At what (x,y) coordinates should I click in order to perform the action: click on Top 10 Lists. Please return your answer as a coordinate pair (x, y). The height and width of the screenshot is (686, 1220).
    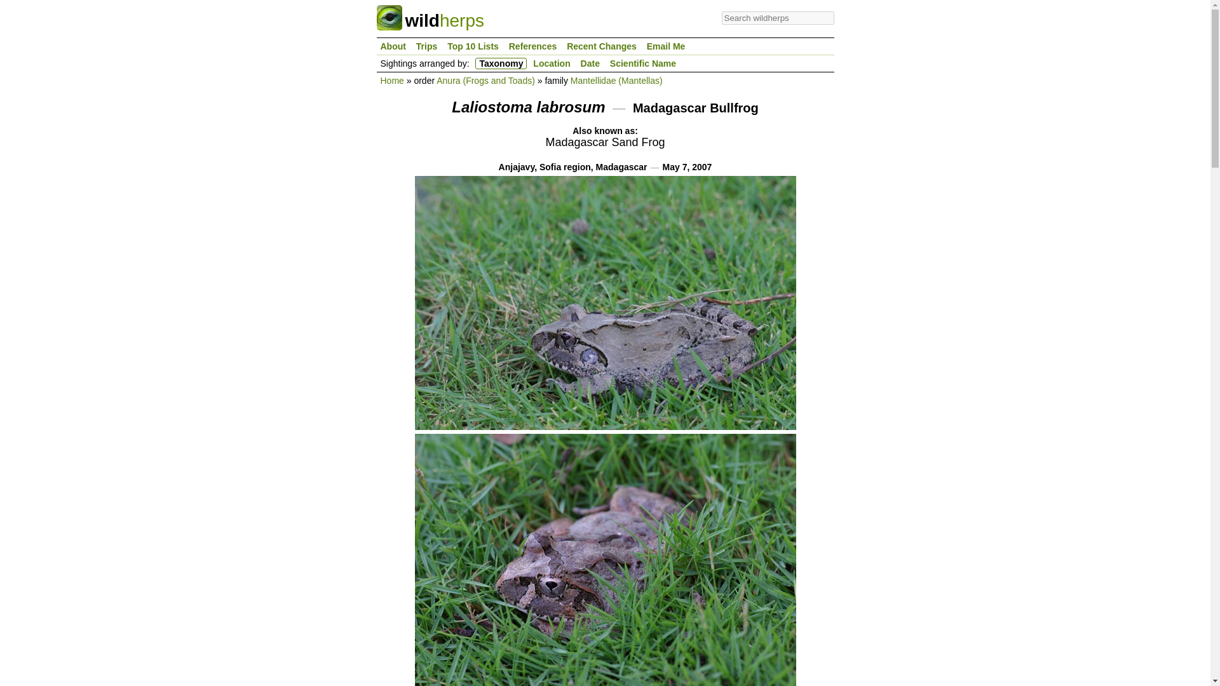
    Looking at the image, I should click on (473, 46).